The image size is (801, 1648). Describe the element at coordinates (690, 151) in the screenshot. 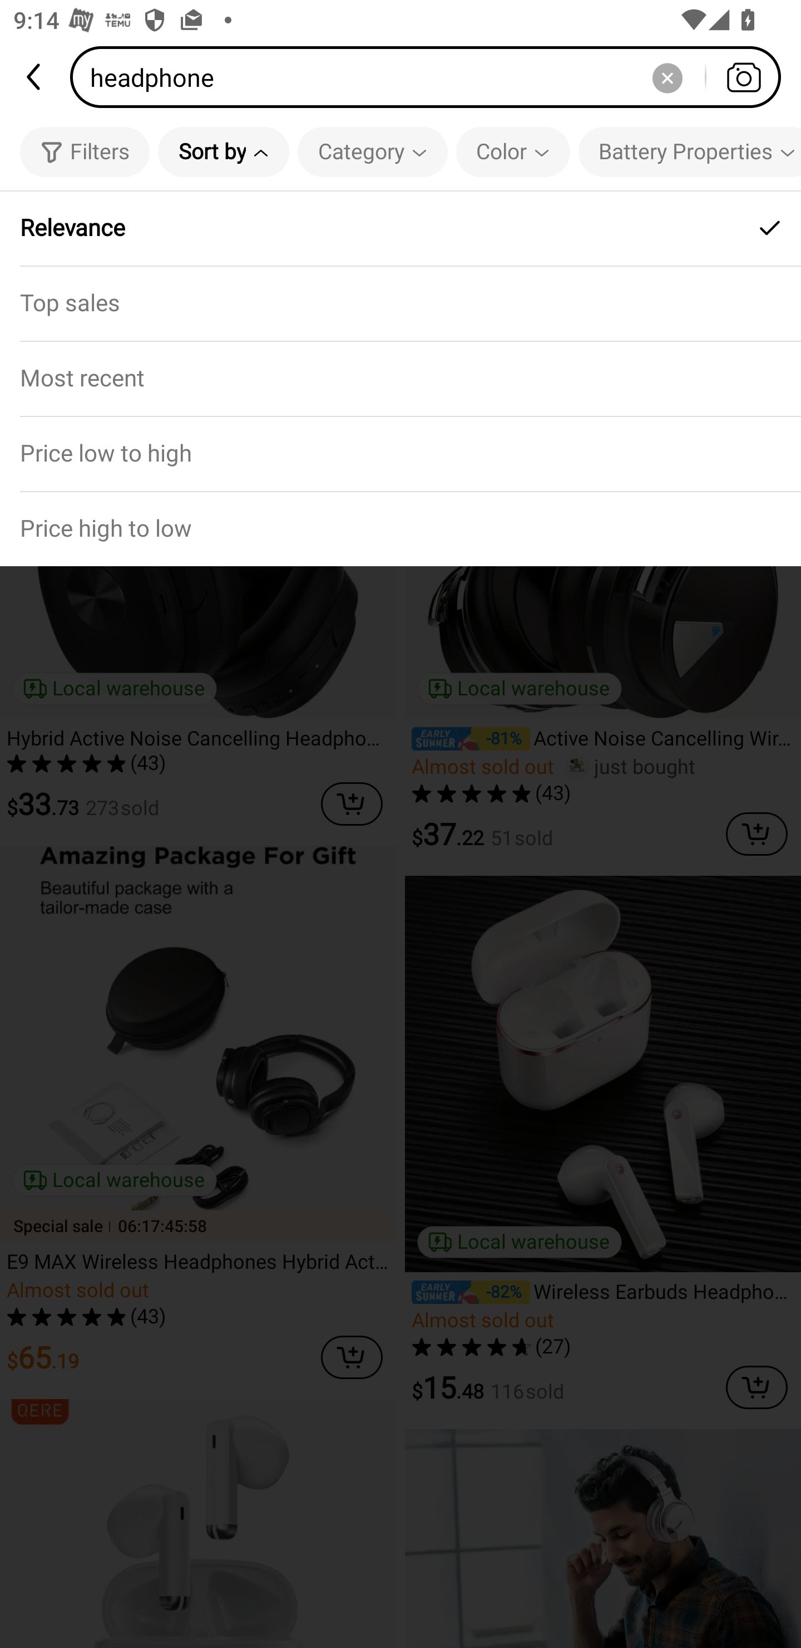

I see `Battery Properties` at that location.